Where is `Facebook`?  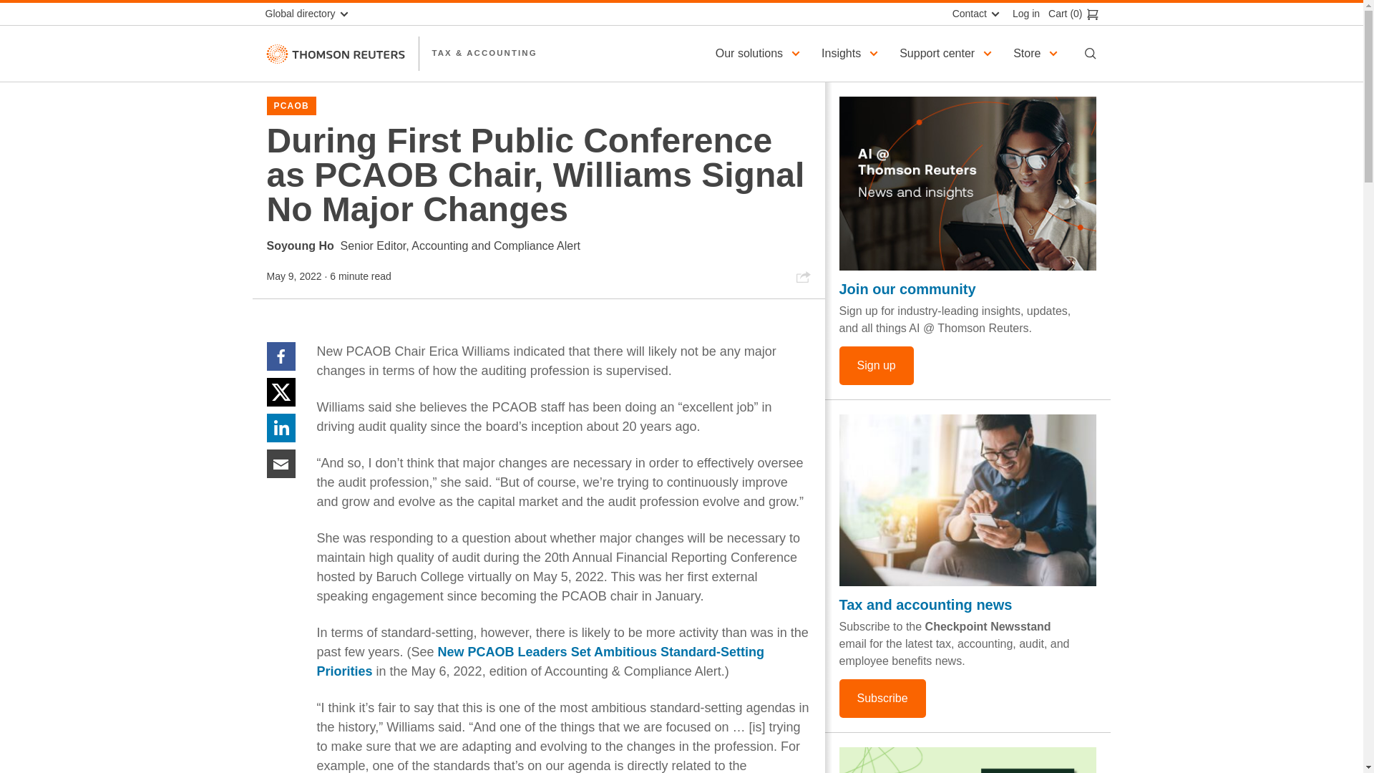
Facebook is located at coordinates (281, 356).